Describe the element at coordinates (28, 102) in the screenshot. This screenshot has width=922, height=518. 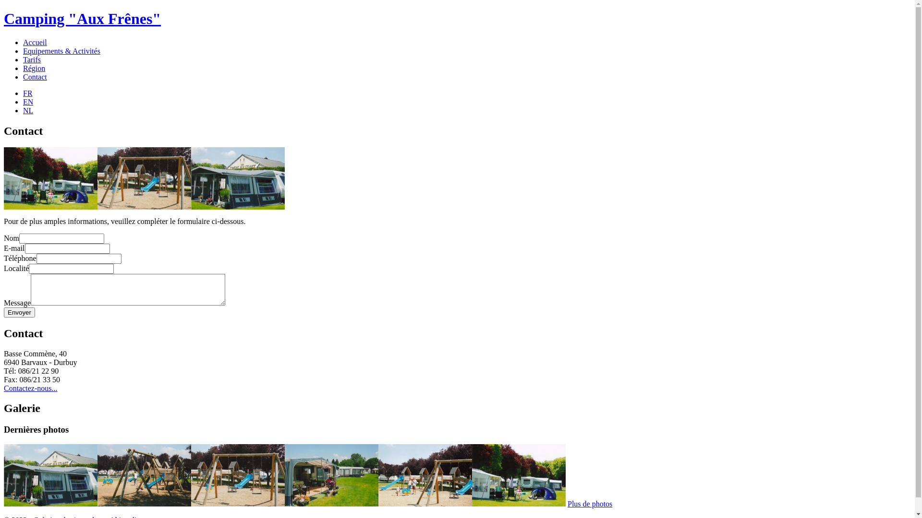
I see `EN` at that location.